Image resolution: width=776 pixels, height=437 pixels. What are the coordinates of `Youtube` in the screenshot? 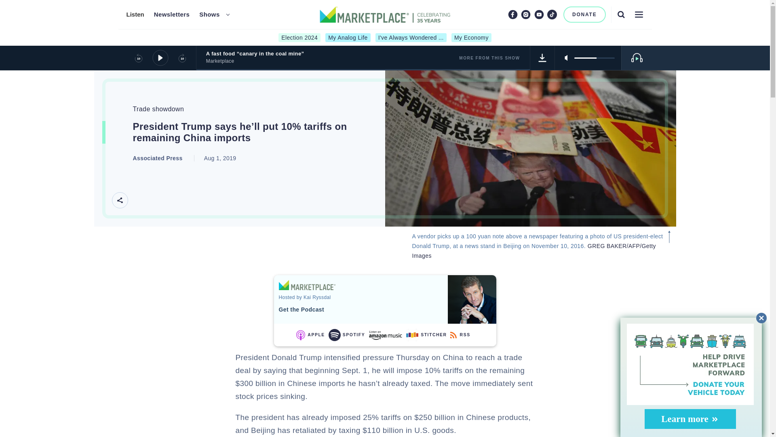 It's located at (539, 14).